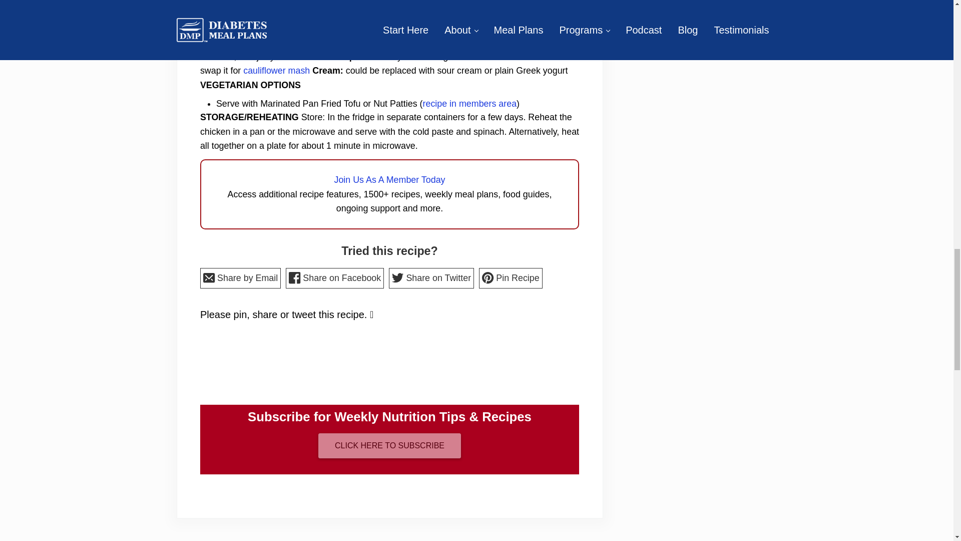 The width and height of the screenshot is (961, 541). Describe the element at coordinates (412, 372) in the screenshot. I see `Twitter` at that location.